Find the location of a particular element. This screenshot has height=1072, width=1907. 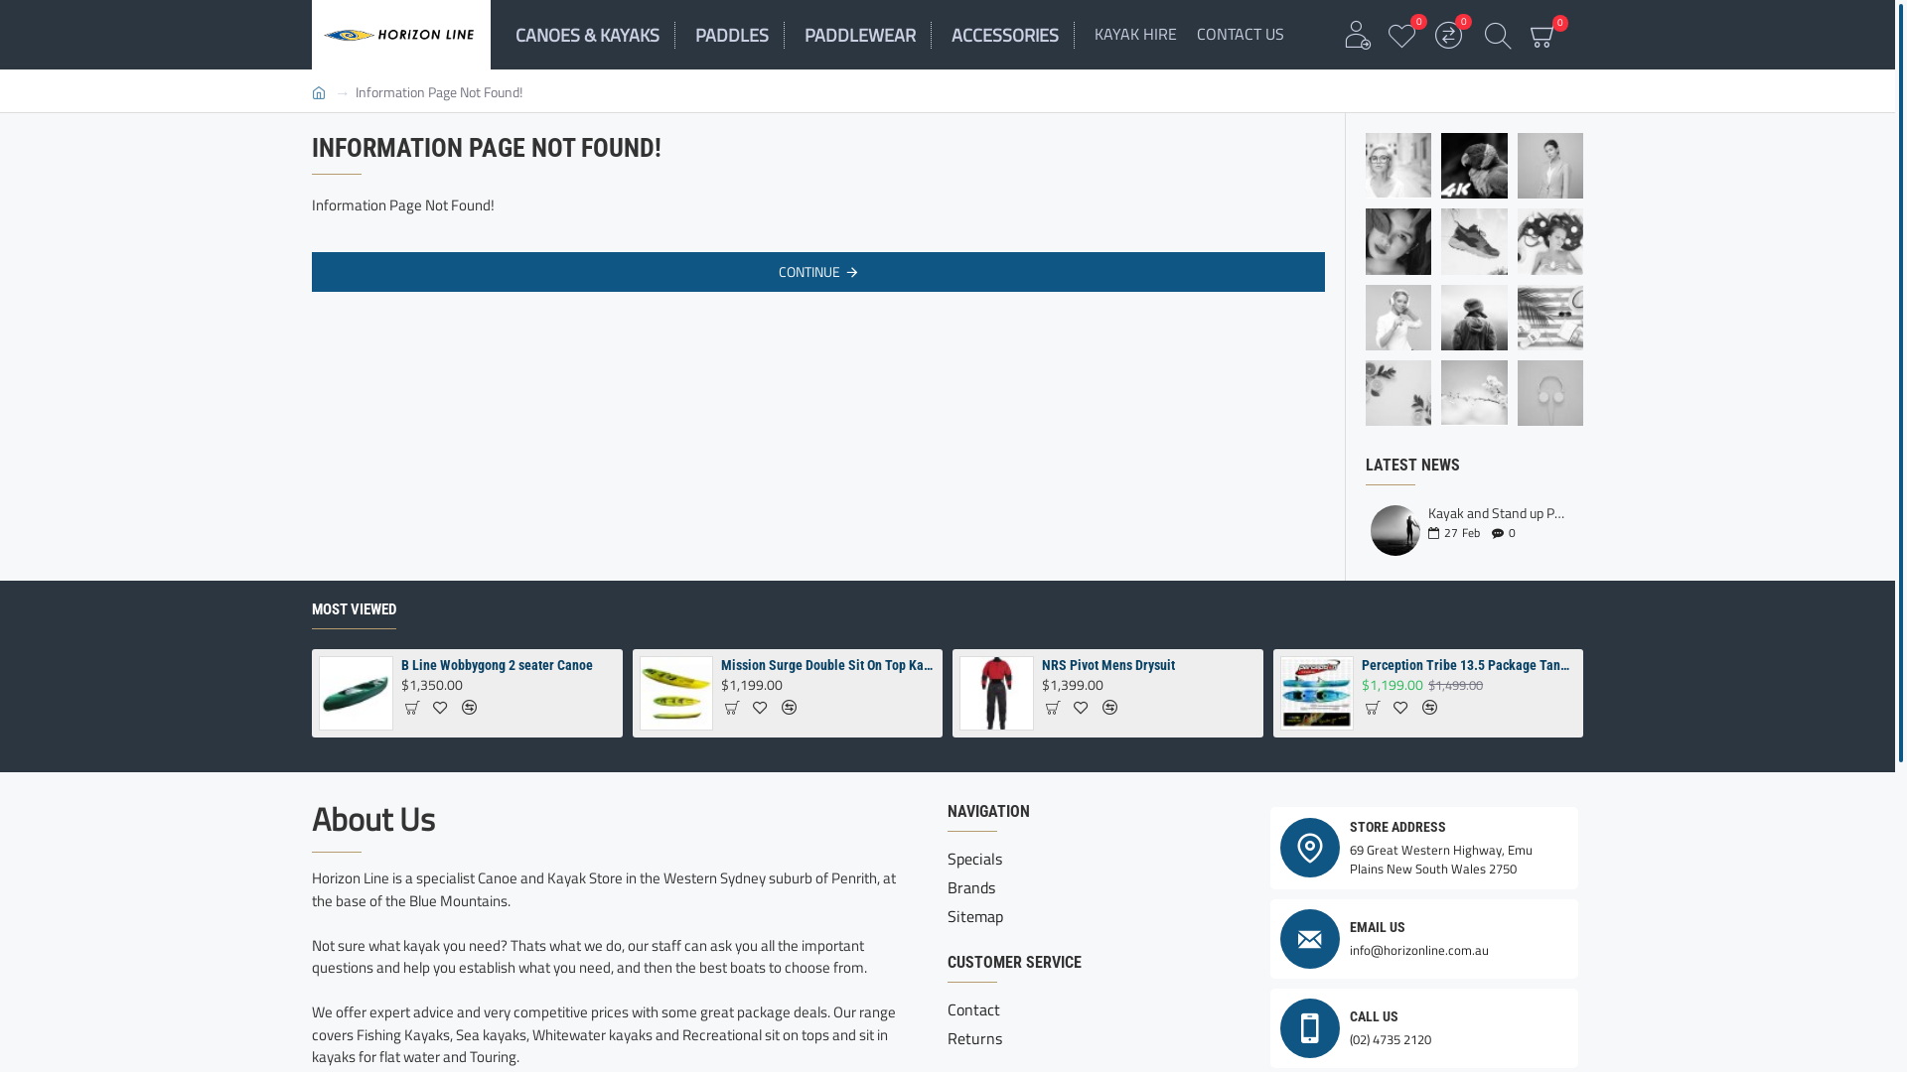

Specials is located at coordinates (975, 862).